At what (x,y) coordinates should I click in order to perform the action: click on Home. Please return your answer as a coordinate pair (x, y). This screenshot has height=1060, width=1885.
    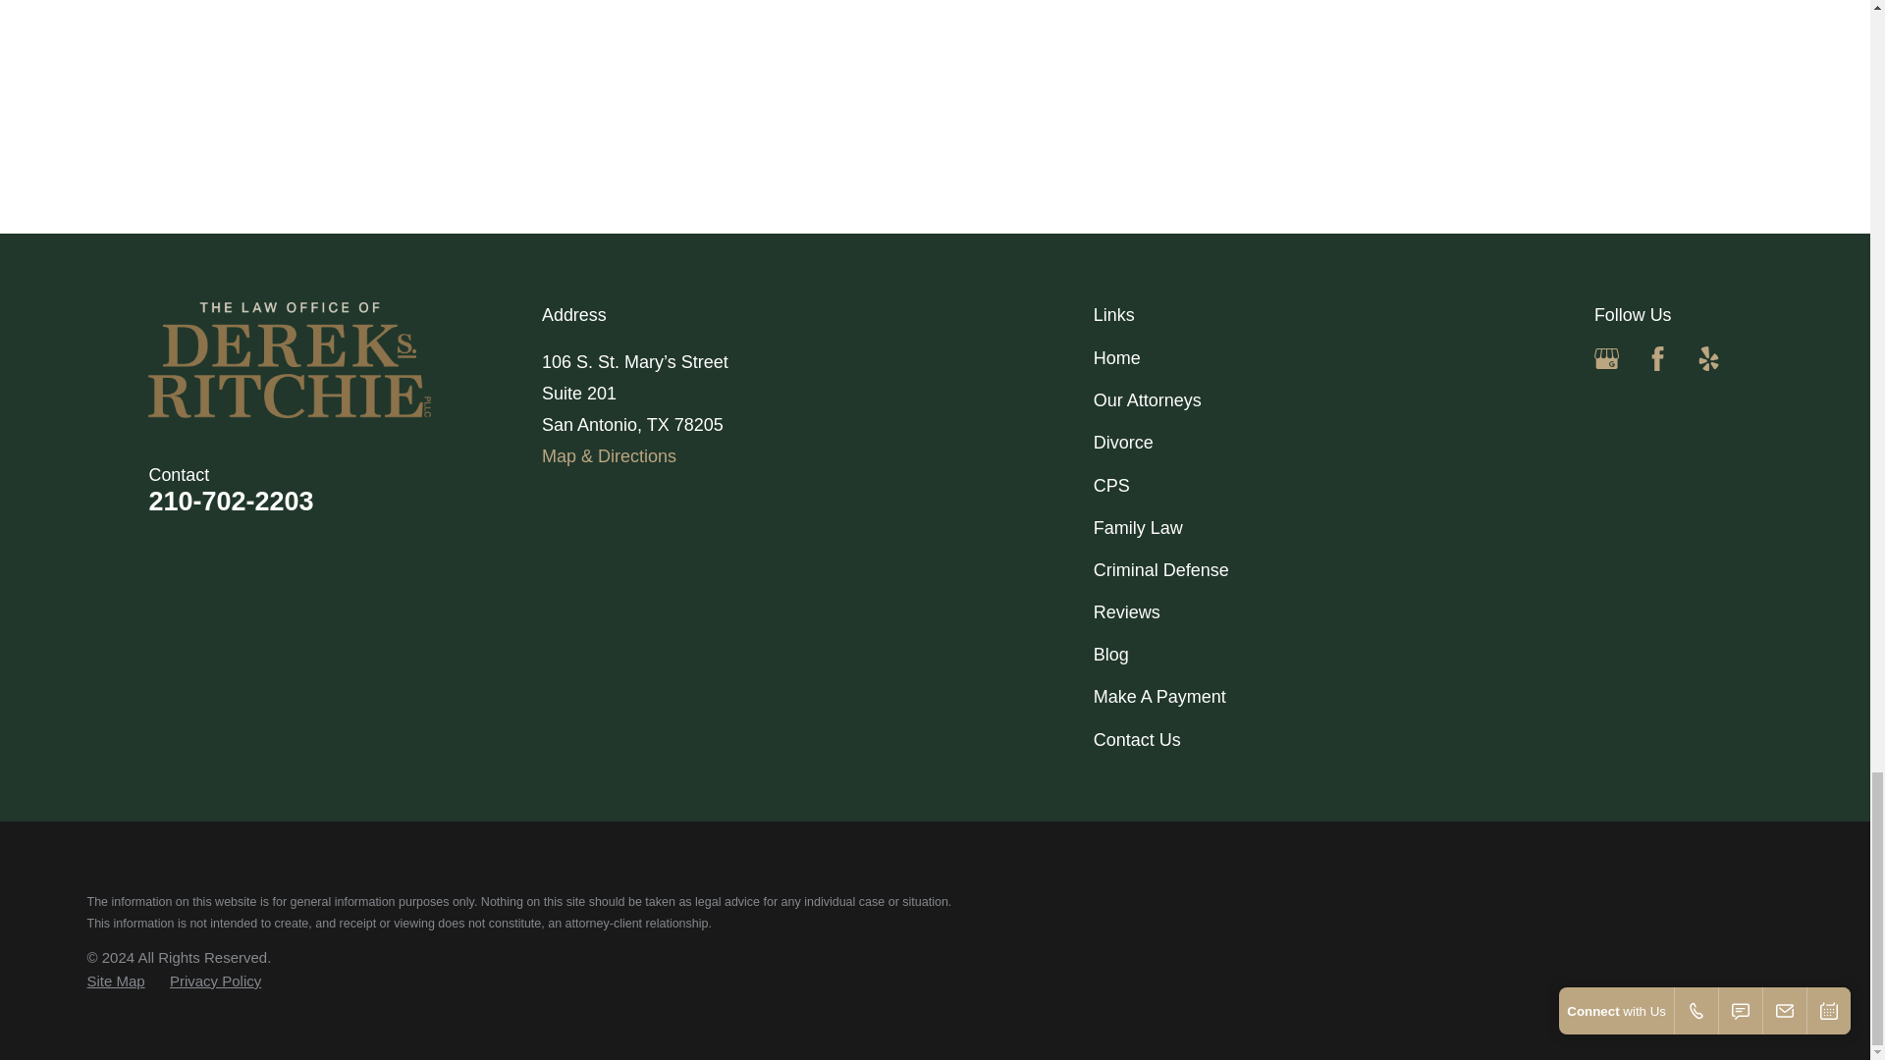
    Looking at the image, I should click on (346, 359).